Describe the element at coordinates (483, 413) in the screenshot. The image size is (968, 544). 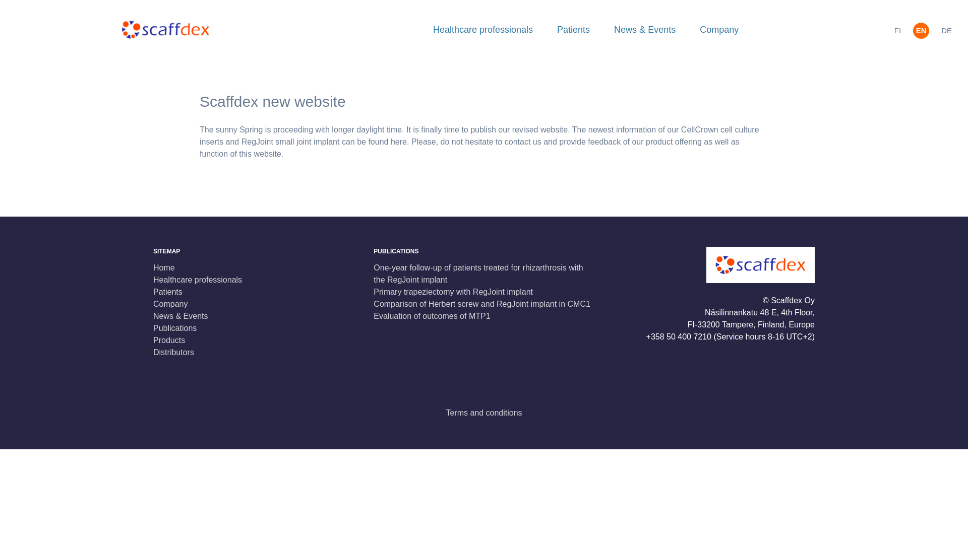
I see `Terms and conditions` at that location.